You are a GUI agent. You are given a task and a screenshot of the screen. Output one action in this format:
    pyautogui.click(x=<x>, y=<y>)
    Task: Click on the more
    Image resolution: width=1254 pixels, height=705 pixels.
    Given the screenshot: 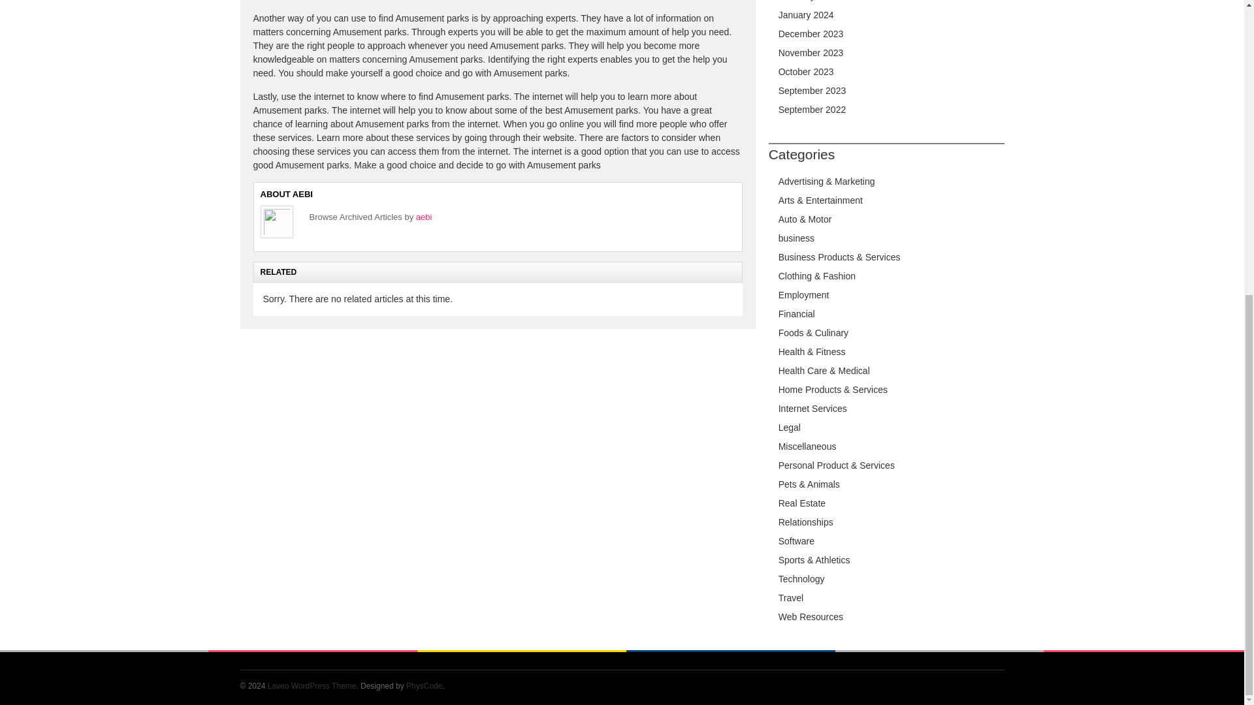 What is the action you would take?
    pyautogui.click(x=661, y=97)
    